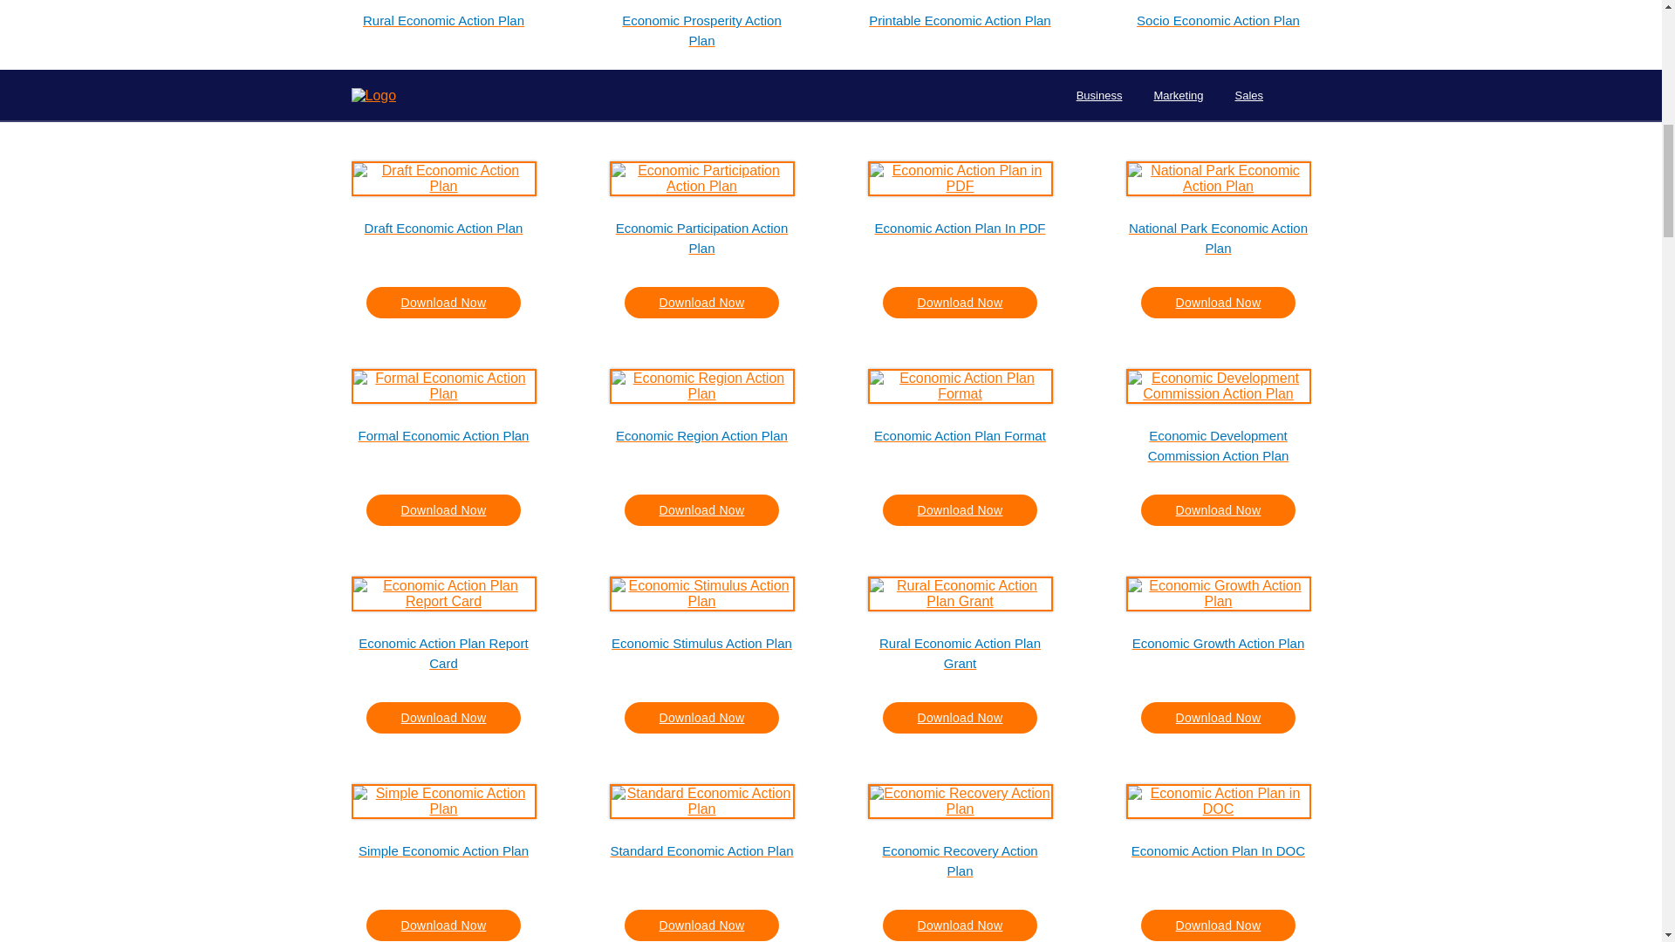 This screenshot has width=1675, height=942. What do you see at coordinates (1218, 94) in the screenshot?
I see `Download Now` at bounding box center [1218, 94].